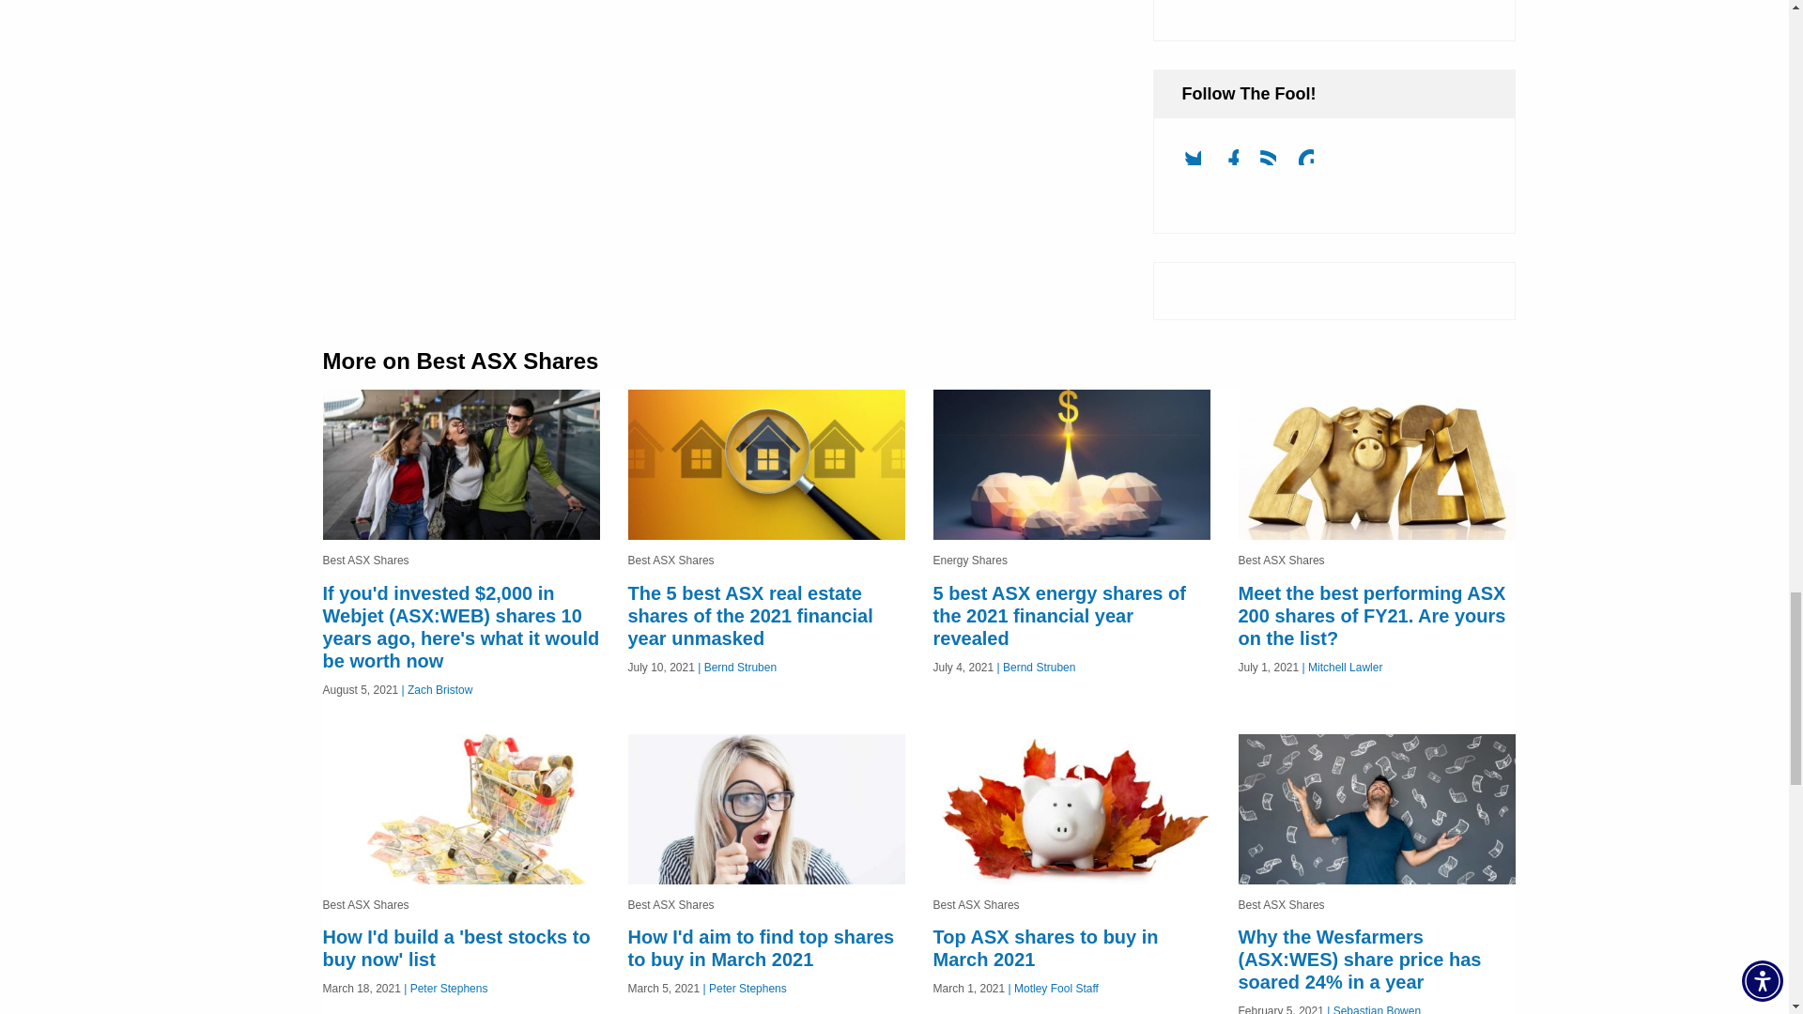 Image resolution: width=1803 pixels, height=1014 pixels. Describe the element at coordinates (1313, 163) in the screenshot. I see `The Motley Fool Google News Feed` at that location.